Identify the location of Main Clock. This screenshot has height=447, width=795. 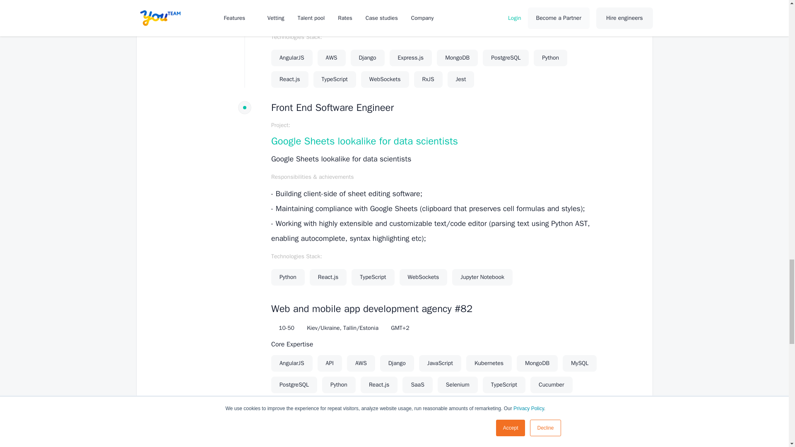
(386, 329).